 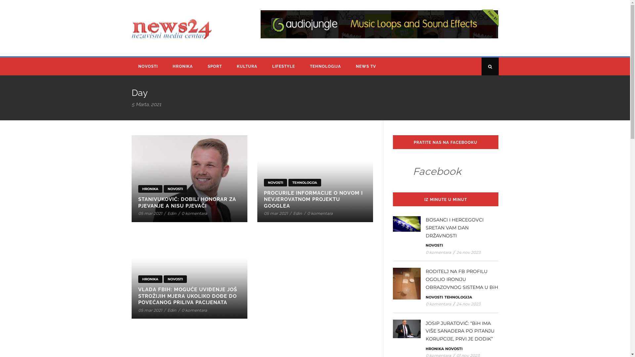 What do you see at coordinates (284, 66) in the screenshot?
I see `LIFESTYLE` at bounding box center [284, 66].